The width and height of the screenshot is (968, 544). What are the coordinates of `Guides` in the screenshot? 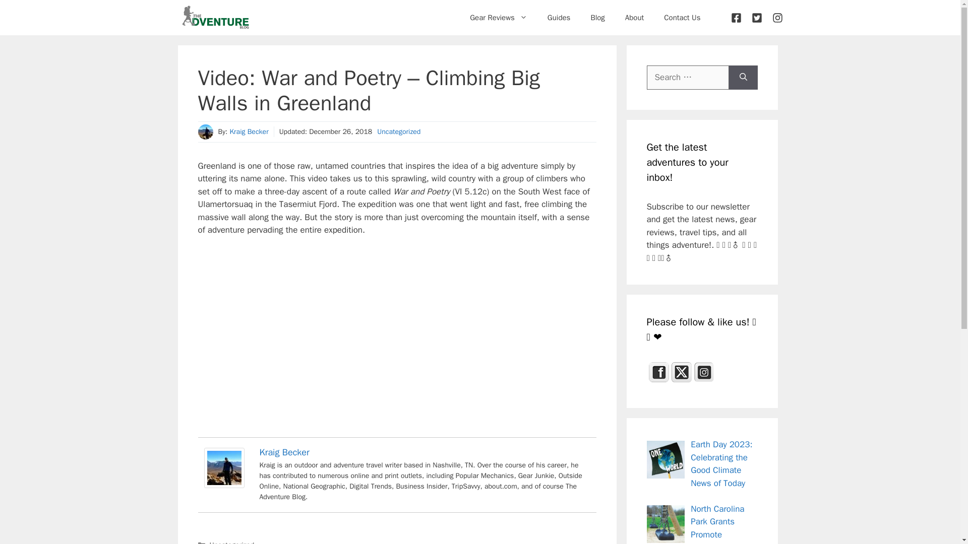 It's located at (559, 17).